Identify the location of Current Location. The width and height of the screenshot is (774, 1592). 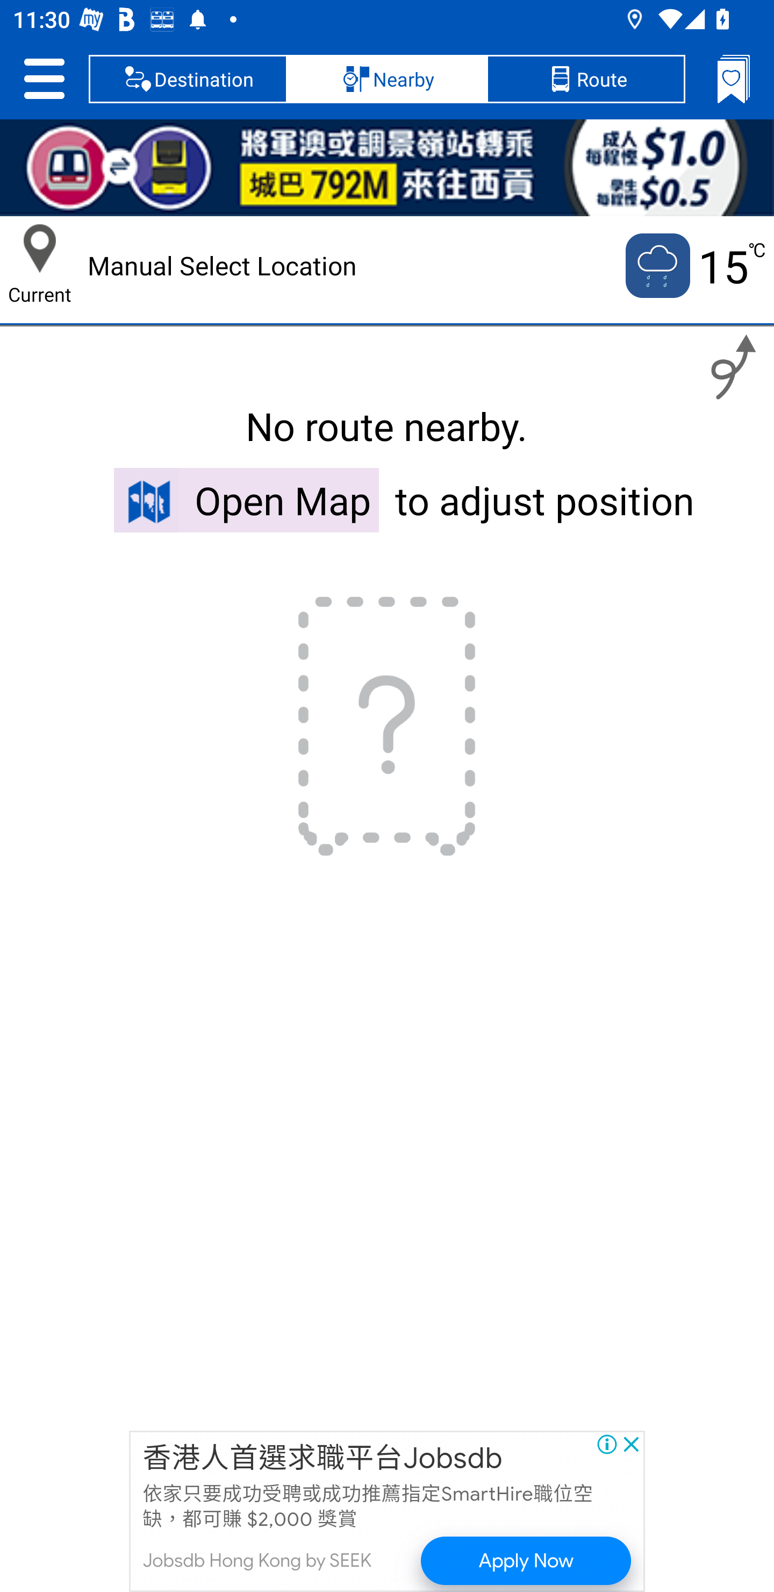
(40, 248).